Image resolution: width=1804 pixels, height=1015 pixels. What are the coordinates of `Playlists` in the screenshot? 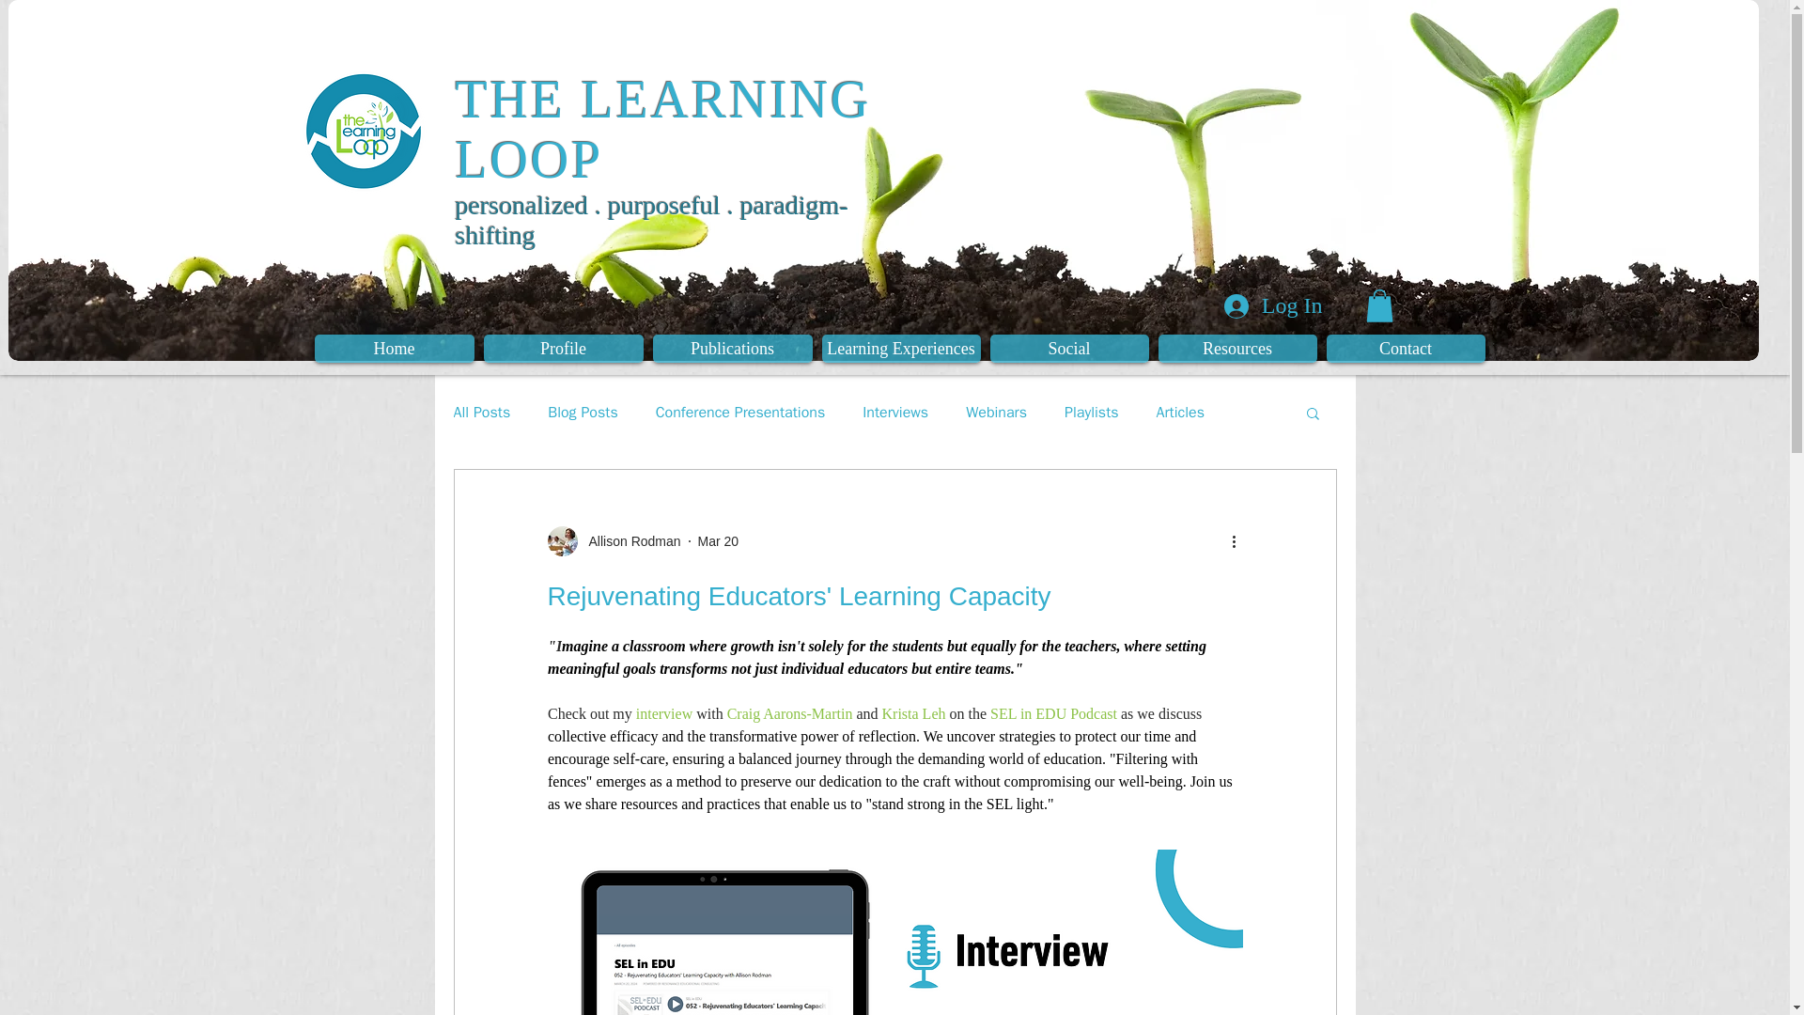 It's located at (1091, 413).